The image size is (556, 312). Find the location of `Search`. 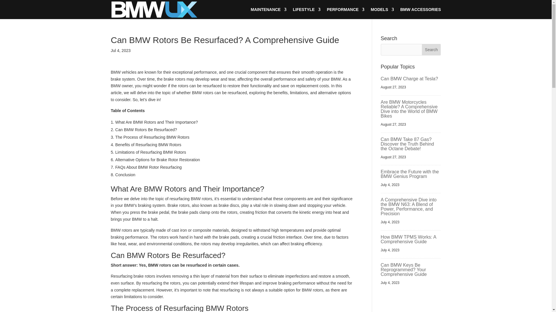

Search is located at coordinates (431, 50).